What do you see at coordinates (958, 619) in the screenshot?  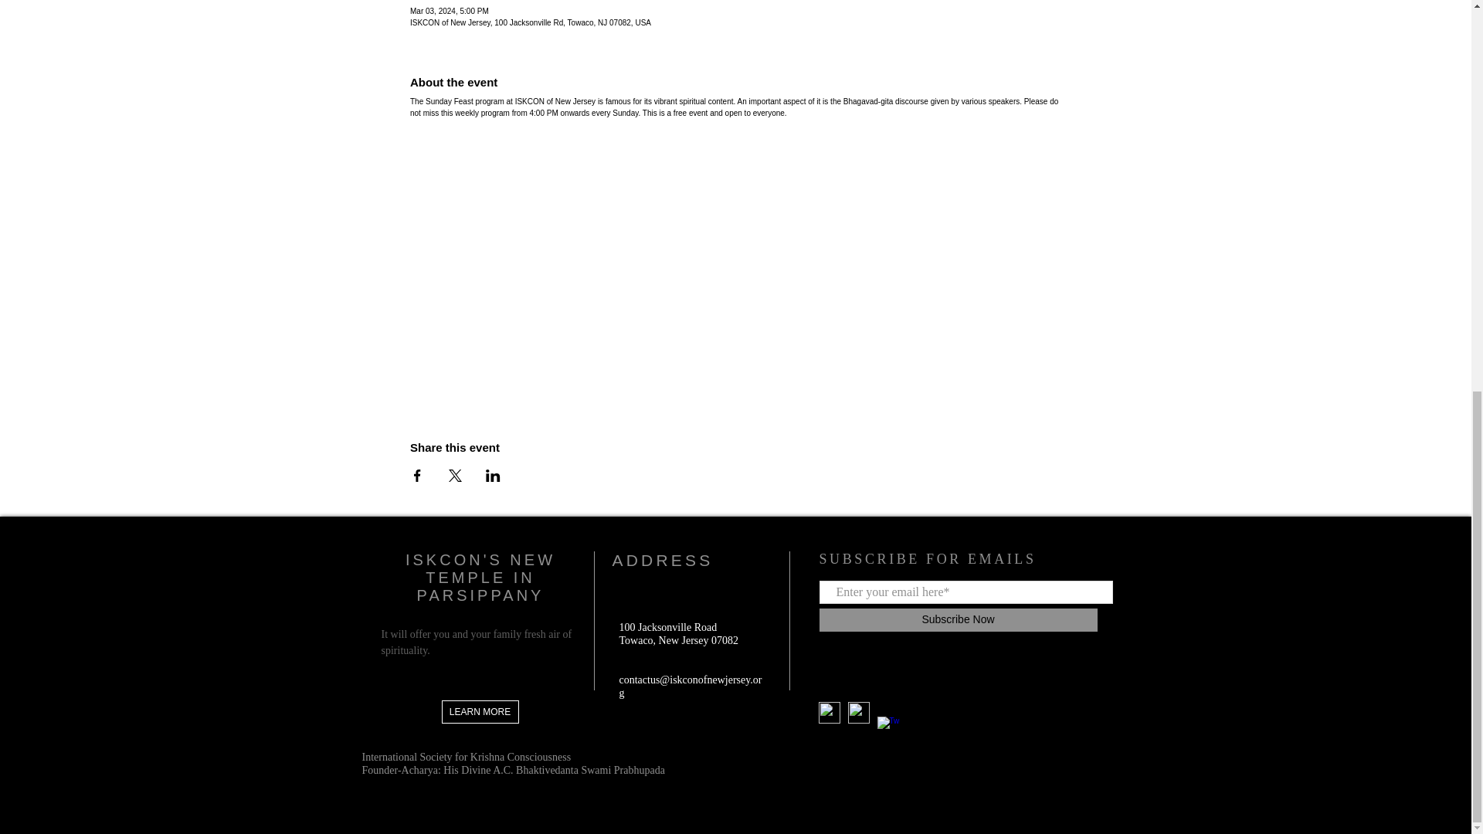 I see `Subscribe Now` at bounding box center [958, 619].